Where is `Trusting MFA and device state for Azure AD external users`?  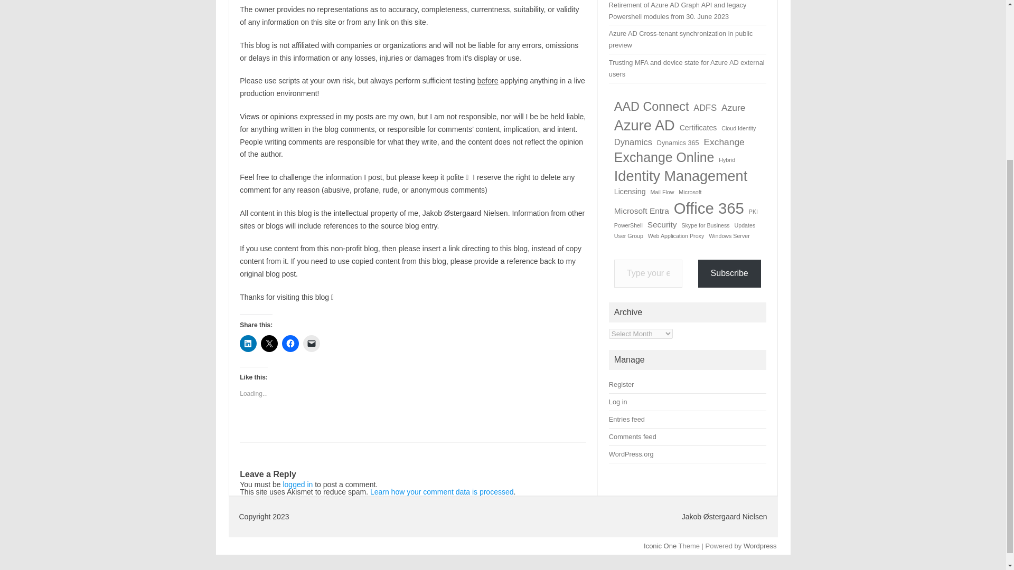 Trusting MFA and device state for Azure AD external users is located at coordinates (687, 68).